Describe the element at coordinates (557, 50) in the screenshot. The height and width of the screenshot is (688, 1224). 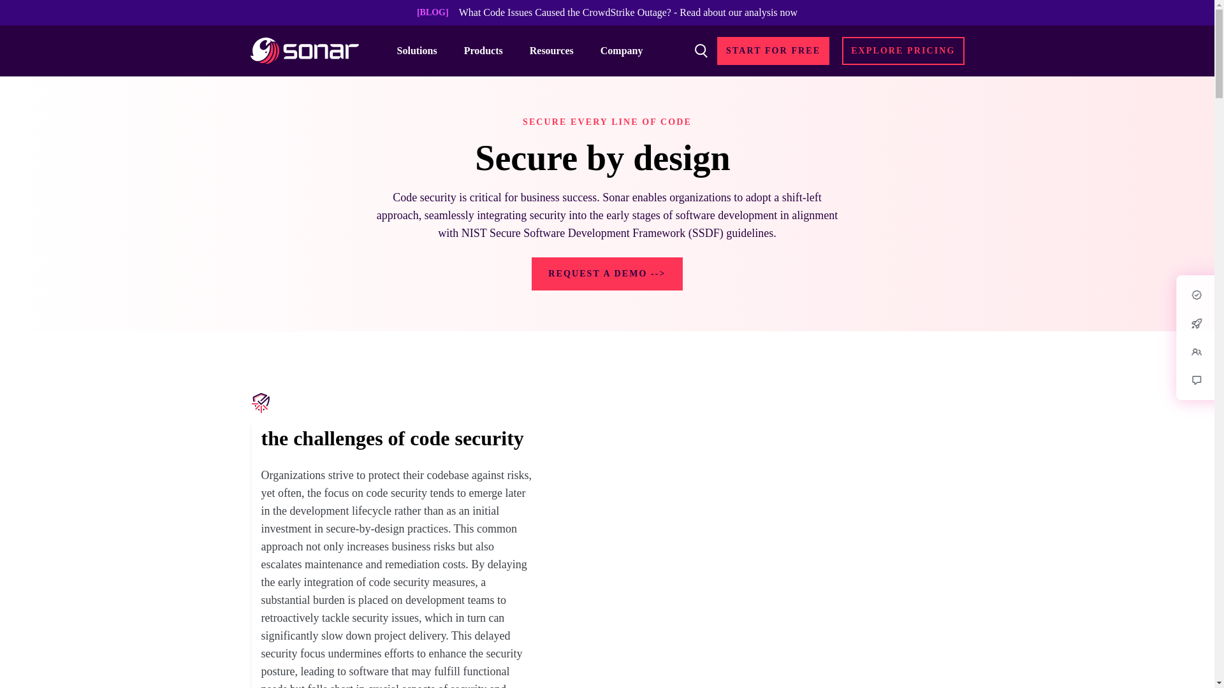
I see `Resources` at that location.